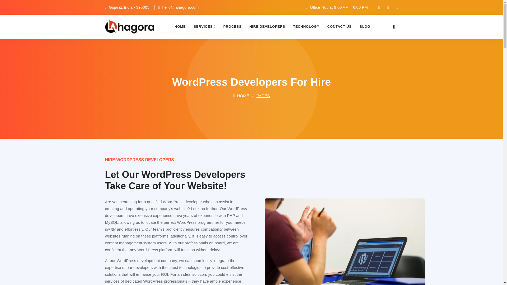 This screenshot has width=507, height=285. I want to click on Technology, so click(306, 26).